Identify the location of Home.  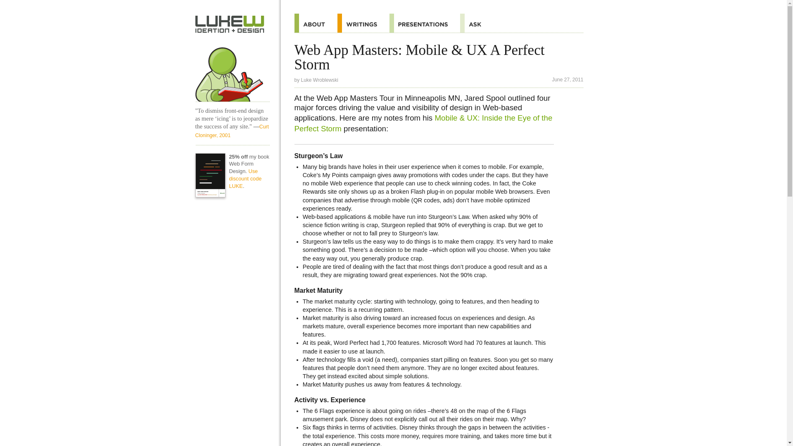
(230, 24).